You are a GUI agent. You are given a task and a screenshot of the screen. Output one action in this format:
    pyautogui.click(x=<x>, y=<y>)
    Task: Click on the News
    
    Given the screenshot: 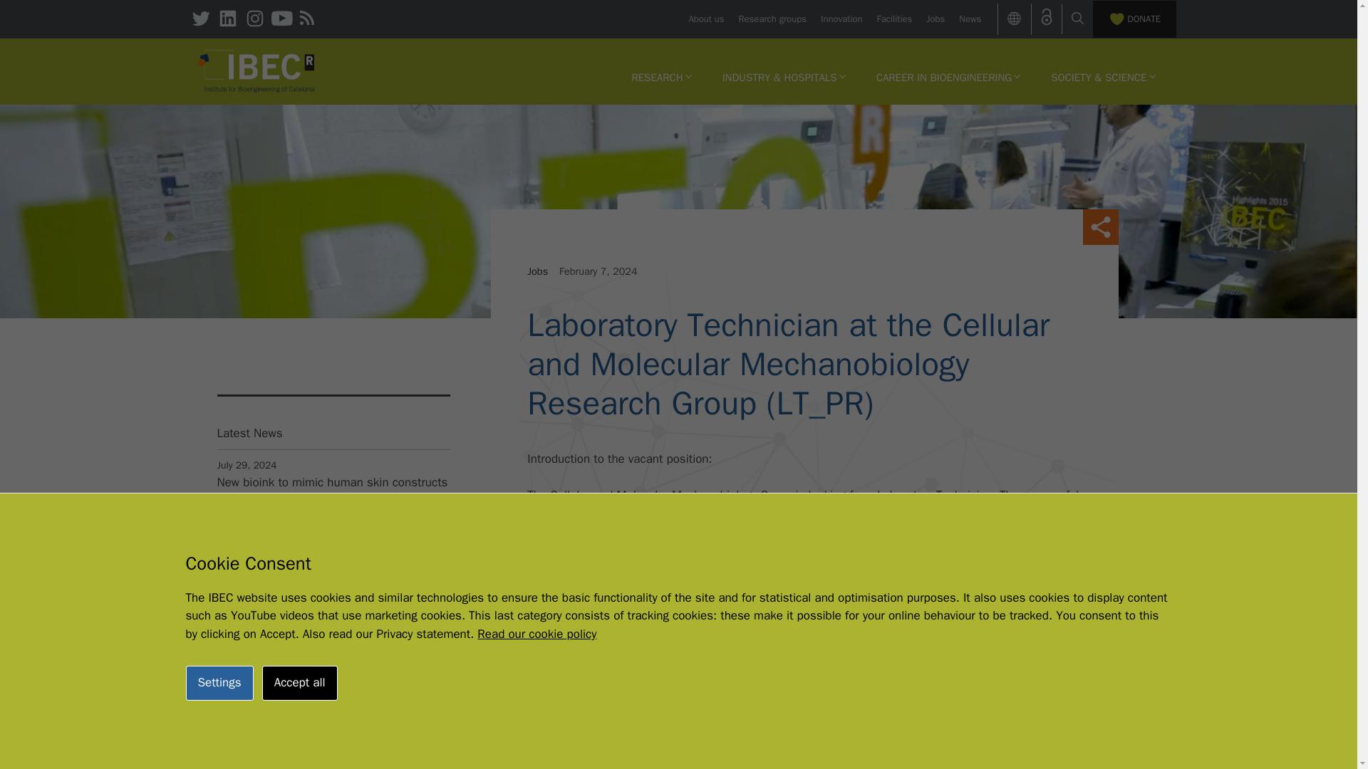 What is the action you would take?
    pyautogui.click(x=969, y=19)
    